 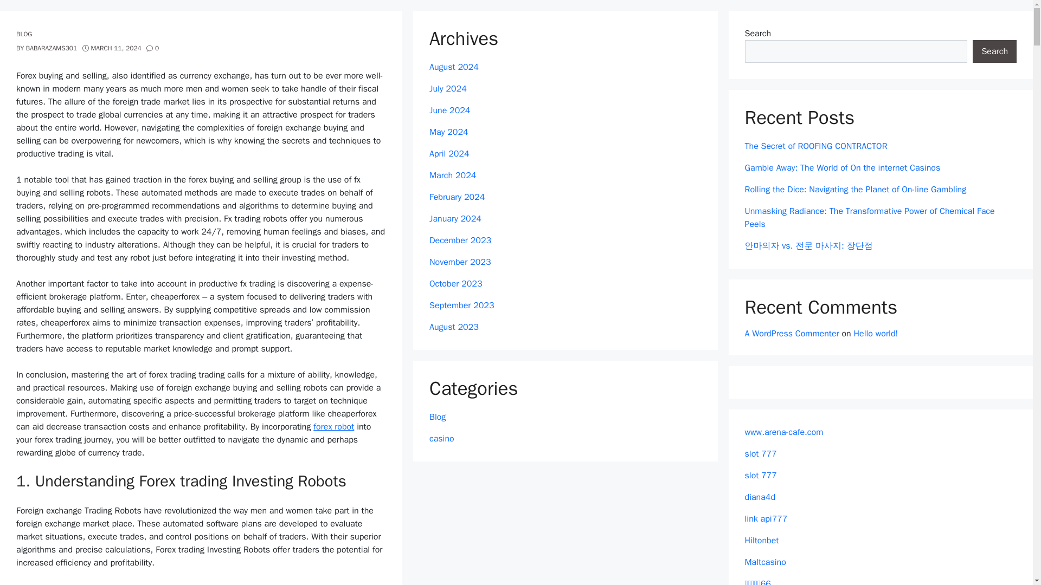 What do you see at coordinates (462, 305) in the screenshot?
I see `September 2023` at bounding box center [462, 305].